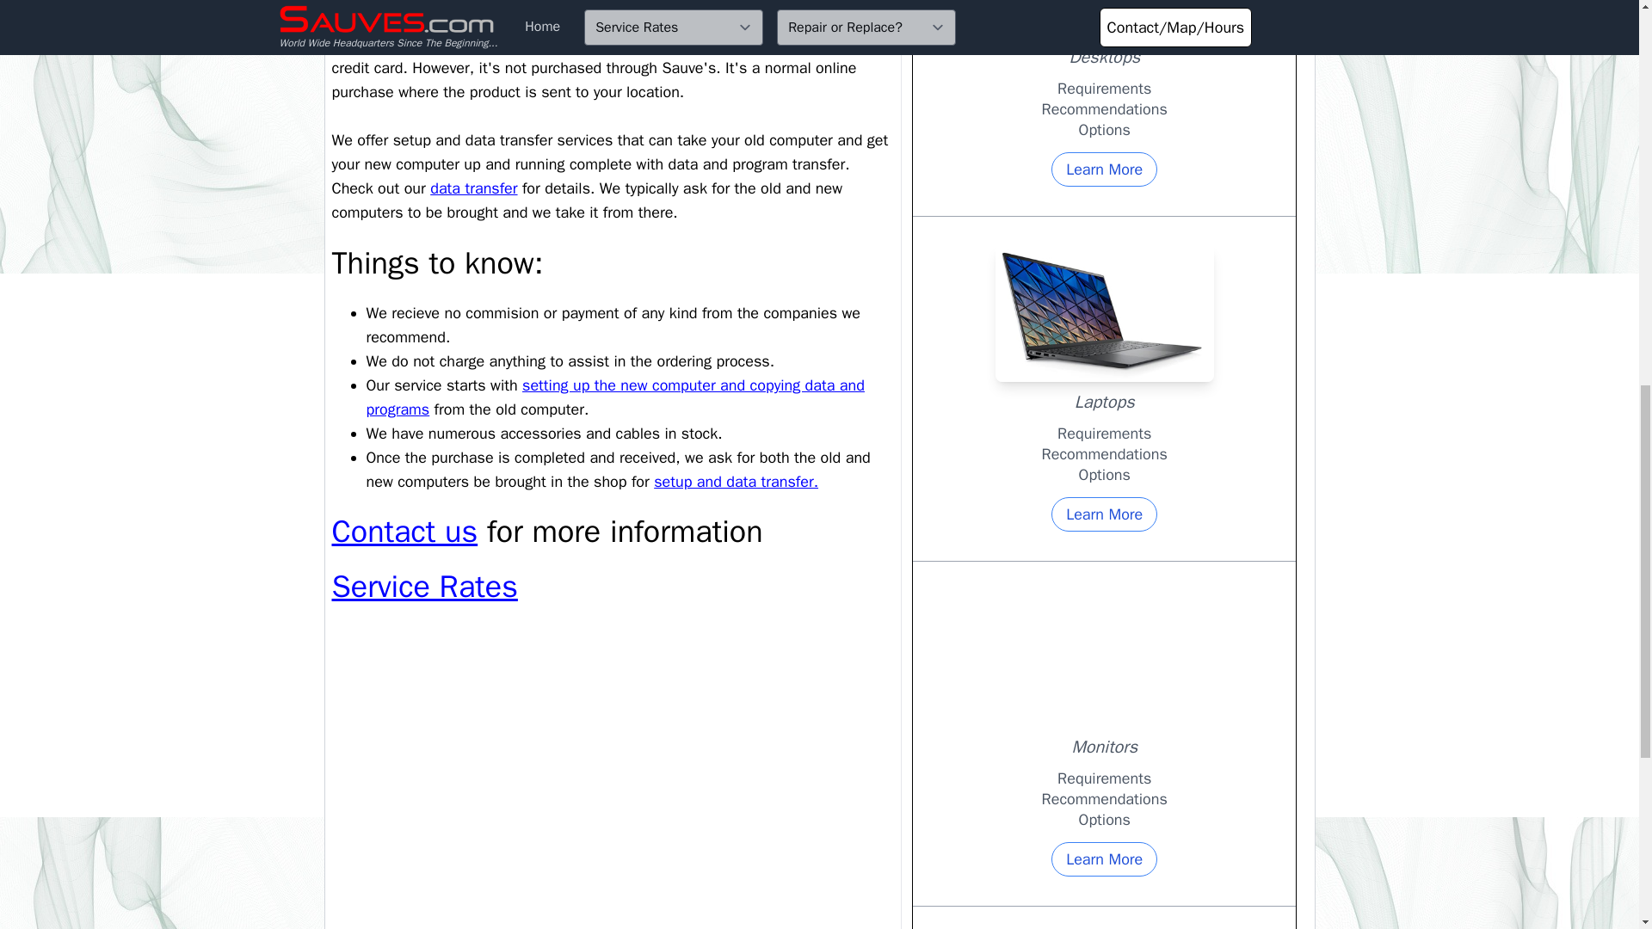 This screenshot has width=1652, height=929. Describe the element at coordinates (736, 482) in the screenshot. I see `setup and data transfer.` at that location.